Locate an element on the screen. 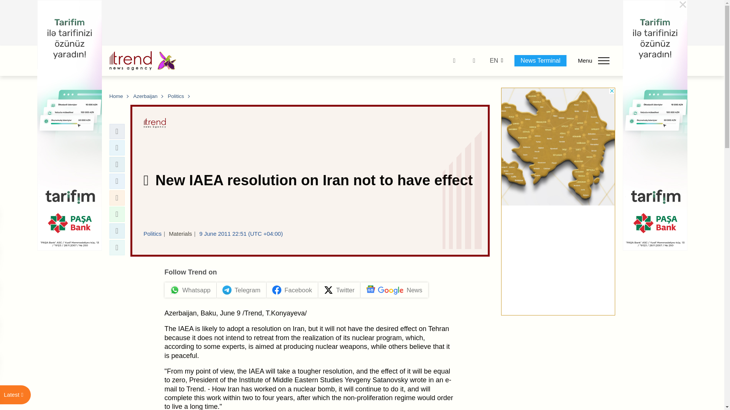 This screenshot has width=730, height=410. 3rd party ad content is located at coordinates (362, 23).